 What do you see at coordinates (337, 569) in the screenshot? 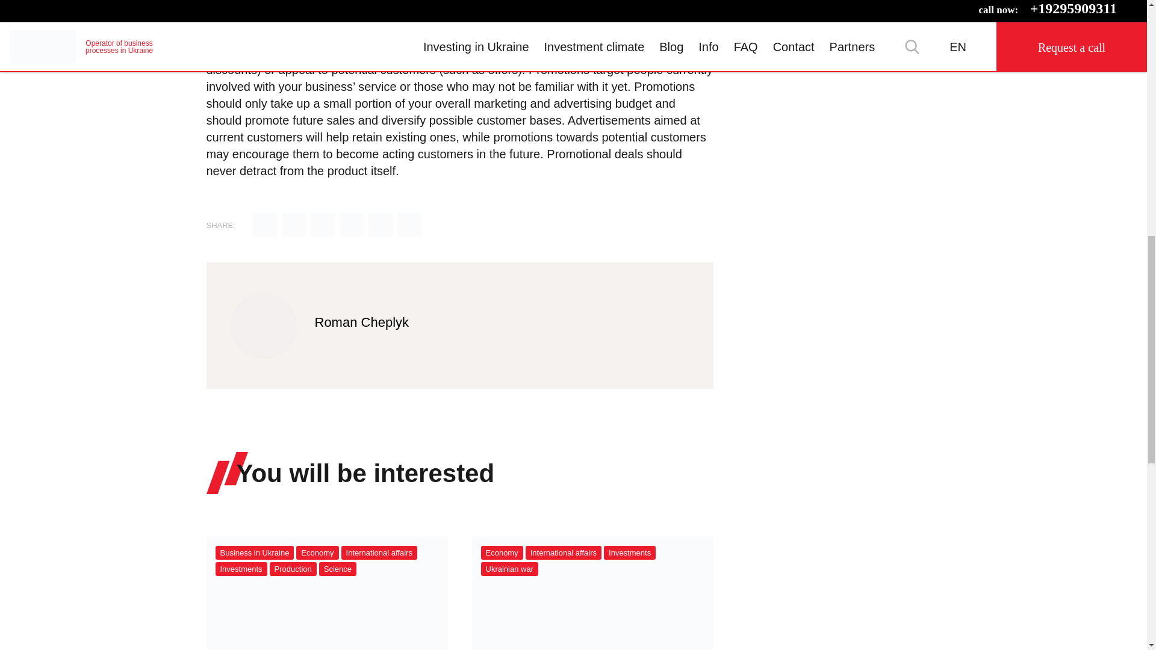
I see `Science` at bounding box center [337, 569].